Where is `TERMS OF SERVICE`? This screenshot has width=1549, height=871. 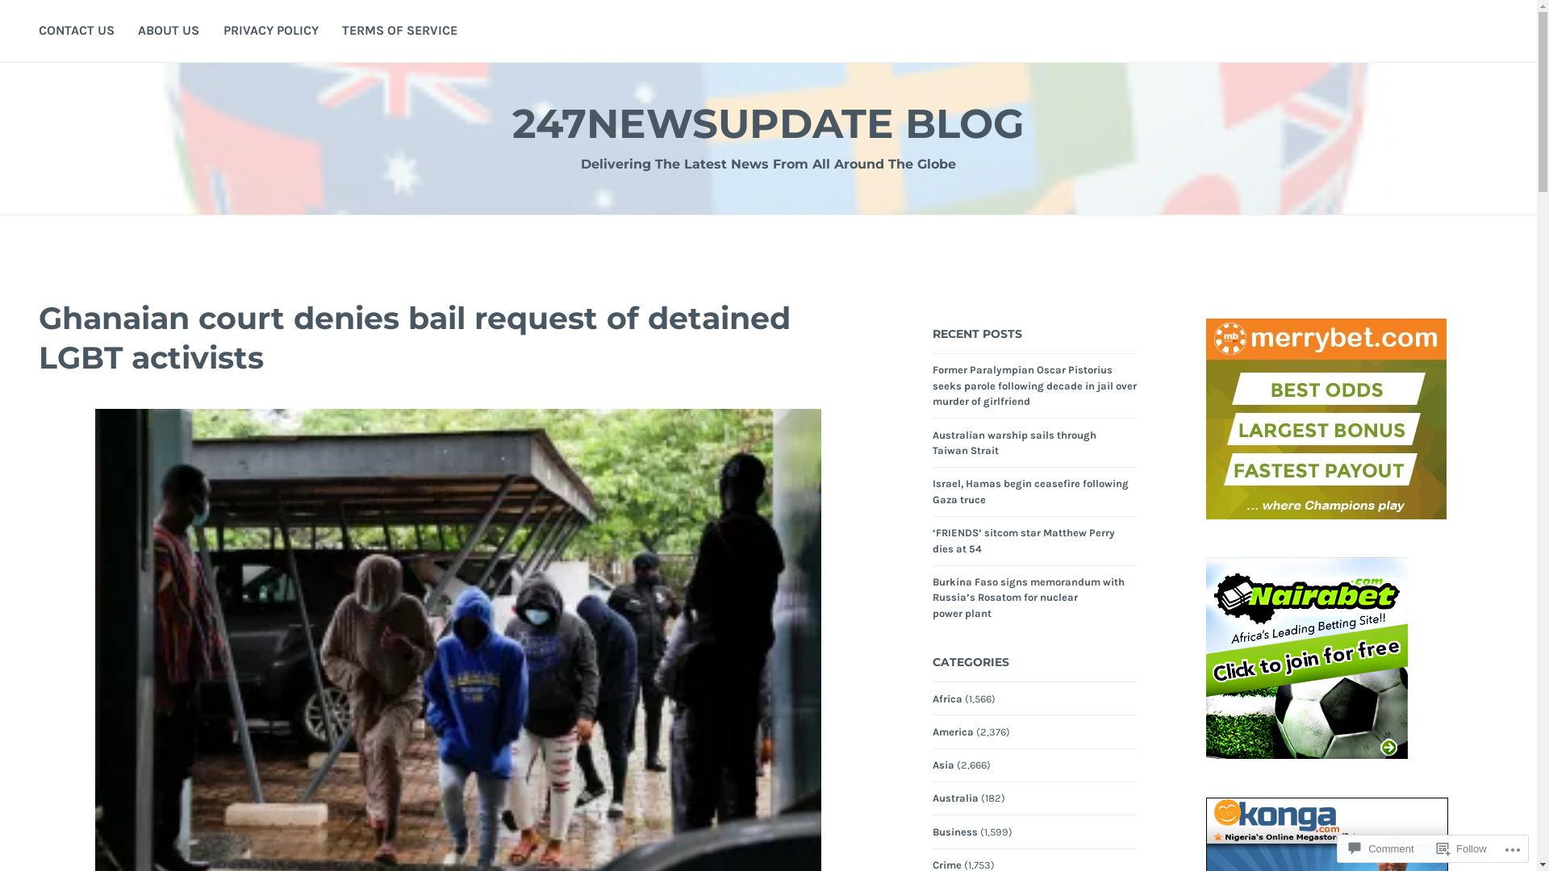
TERMS OF SERVICE is located at coordinates (400, 31).